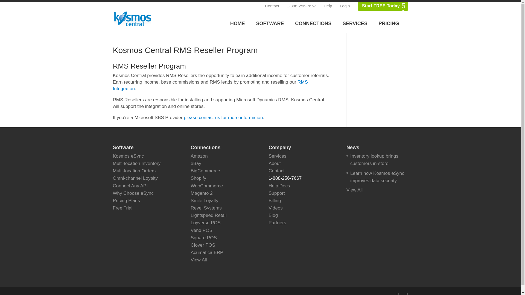  What do you see at coordinates (388, 23) in the screenshot?
I see `PRICING` at bounding box center [388, 23].